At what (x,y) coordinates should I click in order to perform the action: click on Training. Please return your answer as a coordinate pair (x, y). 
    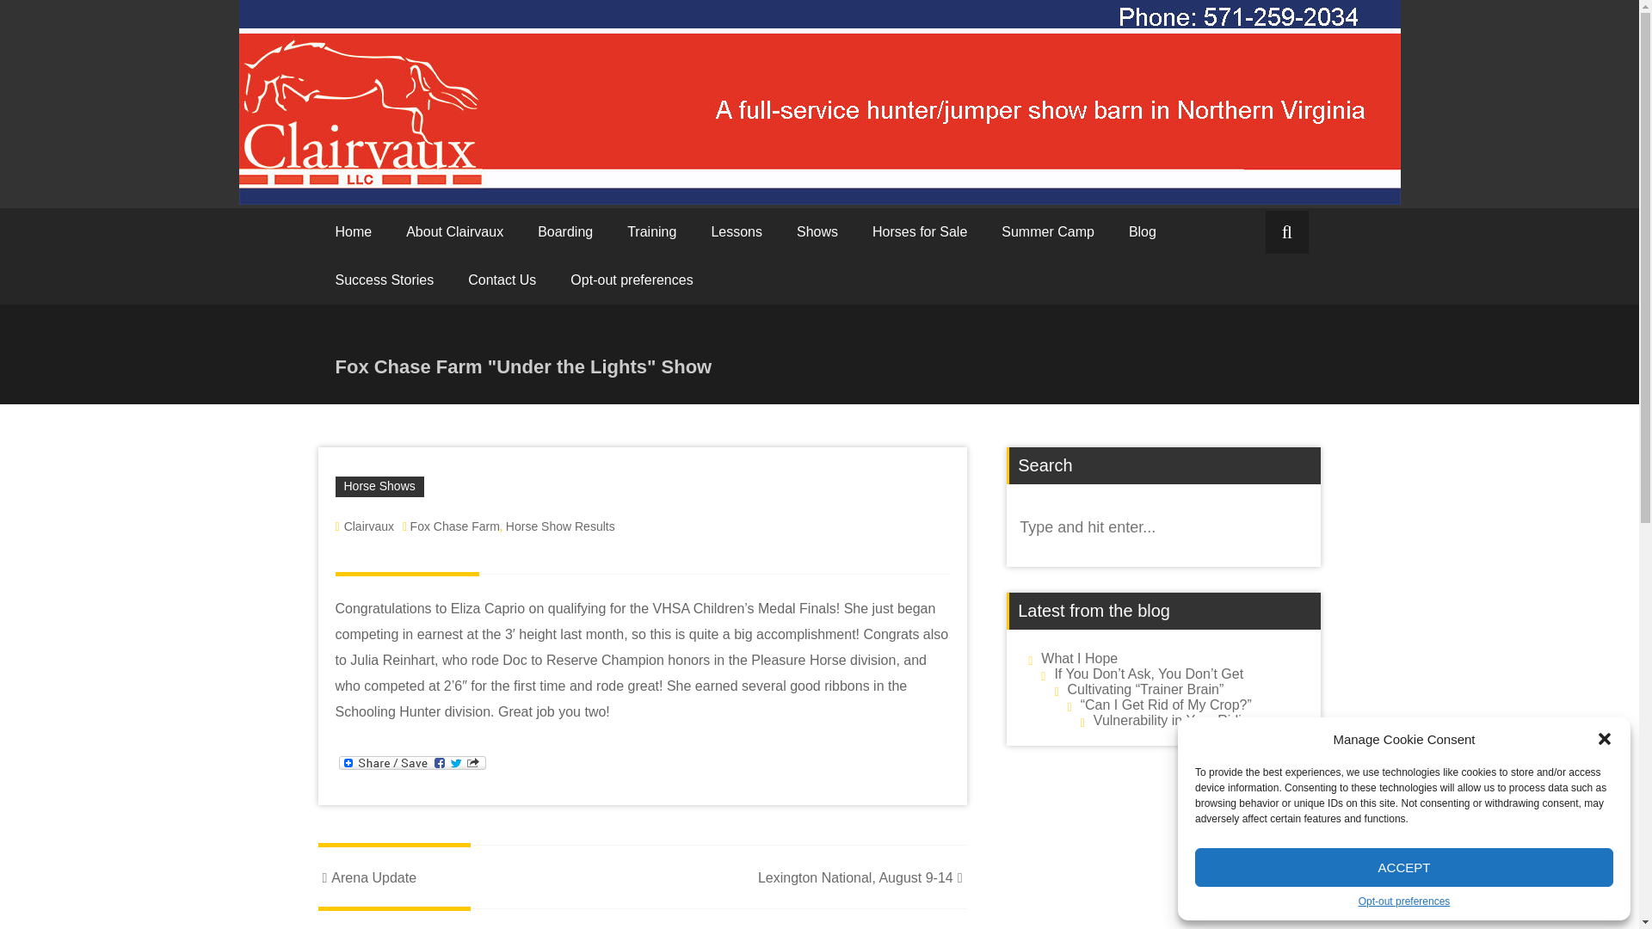
    Looking at the image, I should click on (651, 232).